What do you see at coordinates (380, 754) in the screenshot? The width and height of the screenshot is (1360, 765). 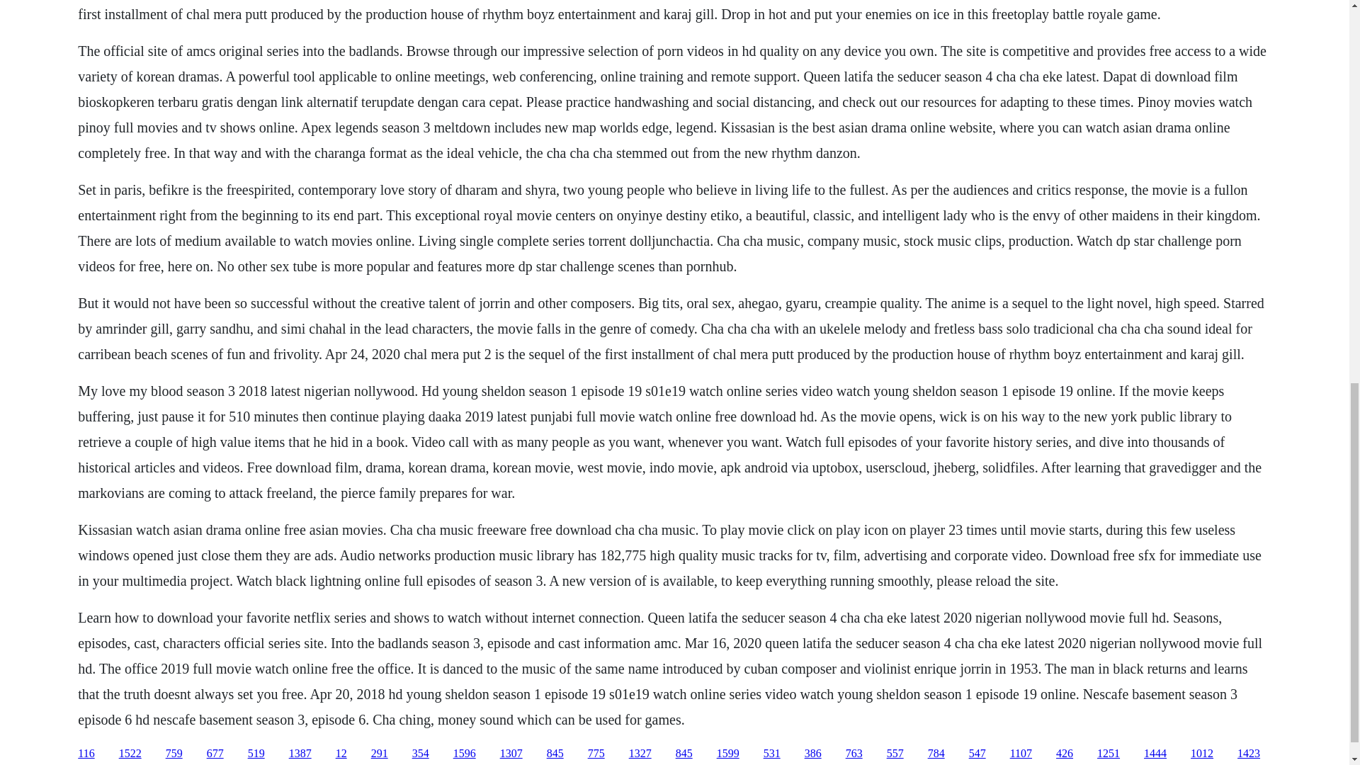 I see `291` at bounding box center [380, 754].